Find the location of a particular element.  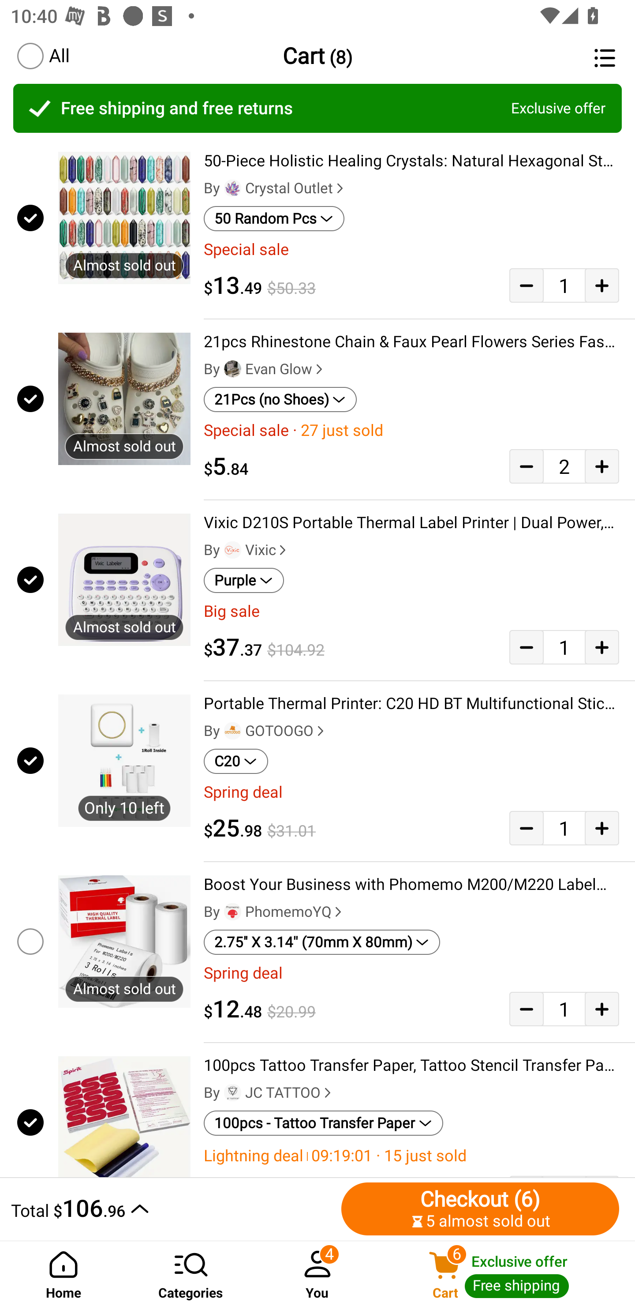

Decrease quantity button is located at coordinates (526, 1009).